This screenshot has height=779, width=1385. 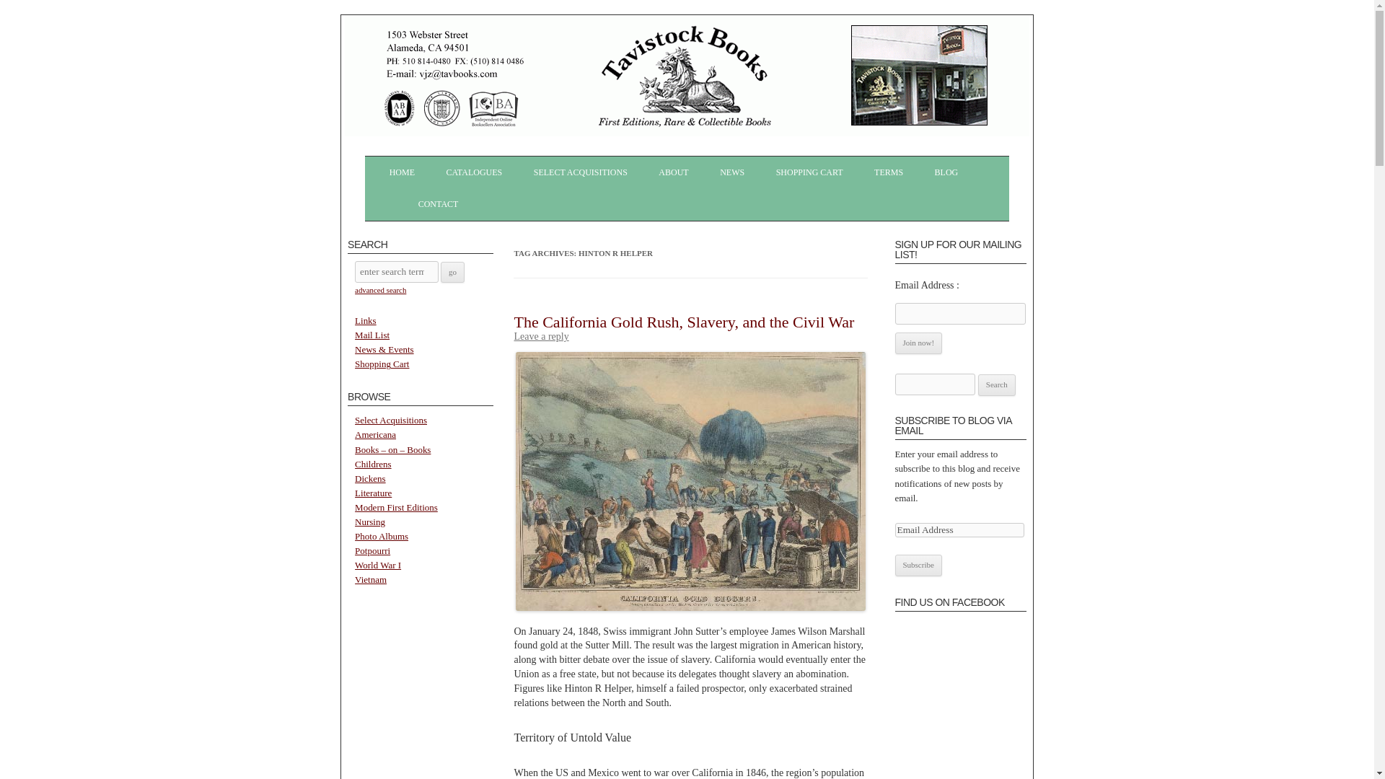 I want to click on Links, so click(x=365, y=320).